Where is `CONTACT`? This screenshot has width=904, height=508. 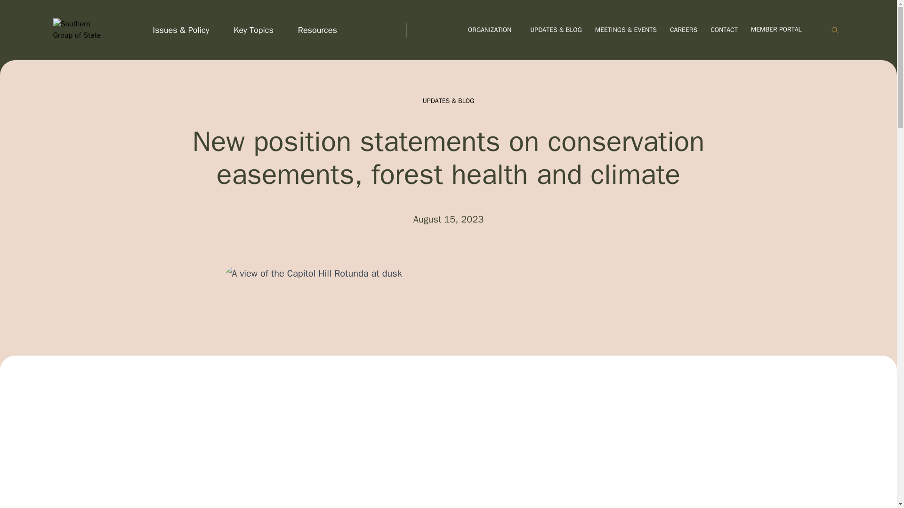
CONTACT is located at coordinates (724, 30).